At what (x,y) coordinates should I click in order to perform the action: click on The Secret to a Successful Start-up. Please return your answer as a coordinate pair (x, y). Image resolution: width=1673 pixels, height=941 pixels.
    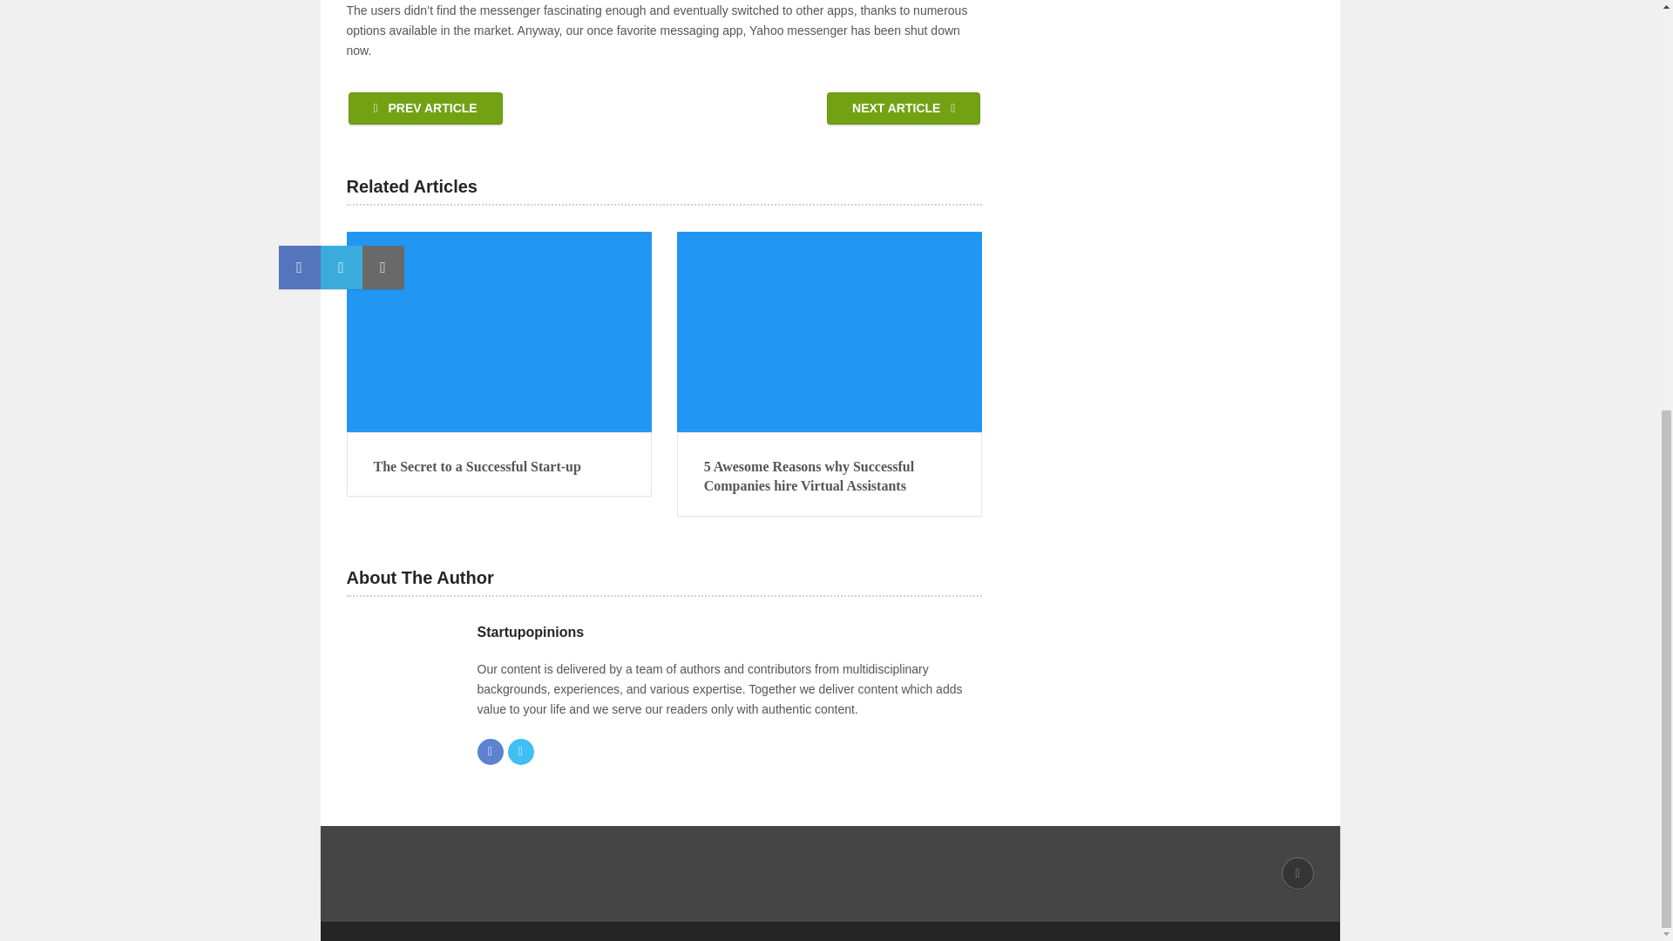
    Looking at the image, I should click on (498, 331).